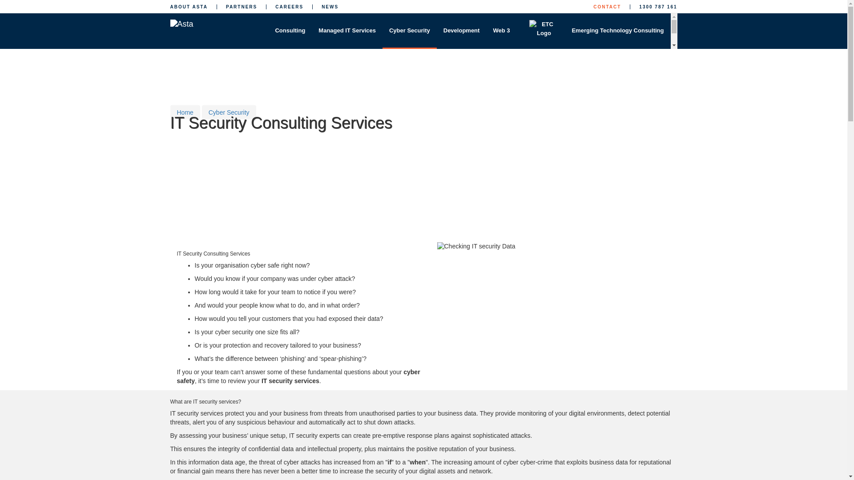  I want to click on CONTACT, so click(607, 6).